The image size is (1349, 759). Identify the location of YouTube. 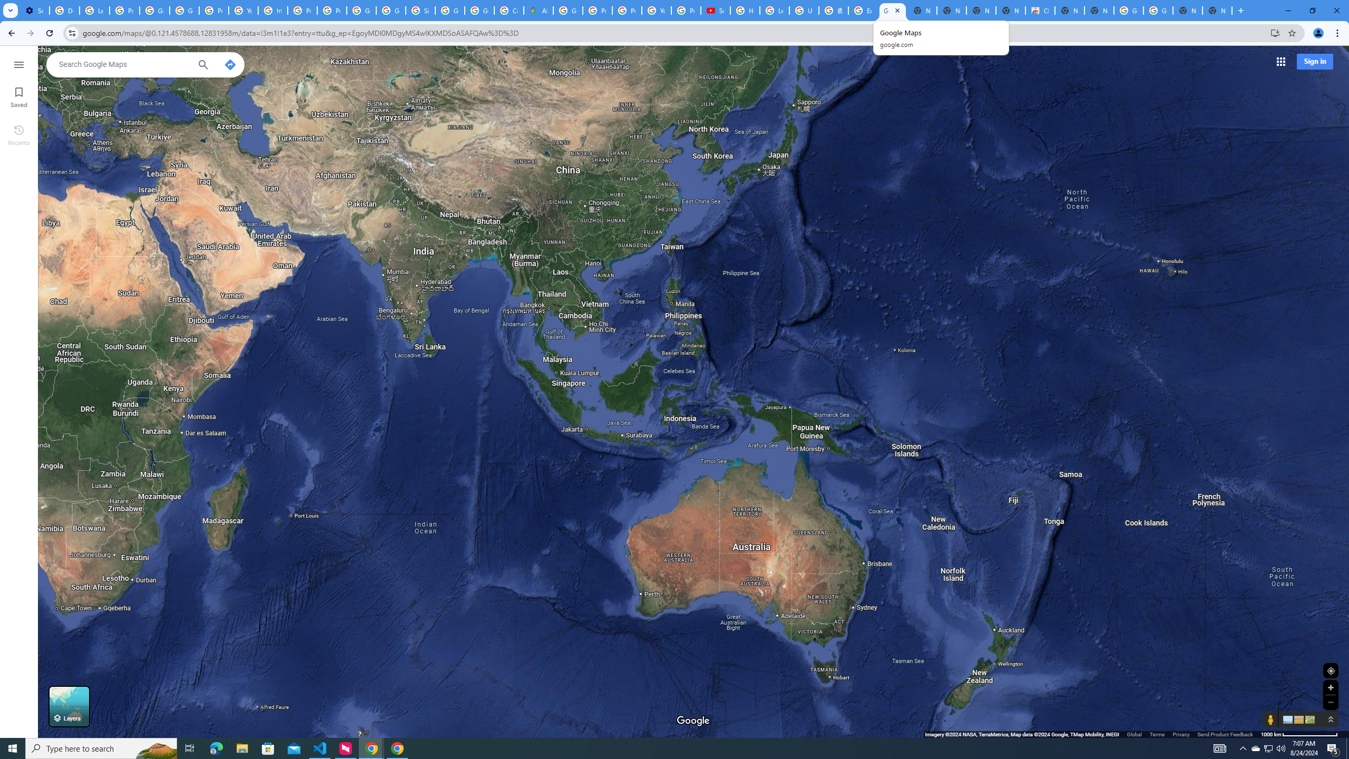
(243, 11).